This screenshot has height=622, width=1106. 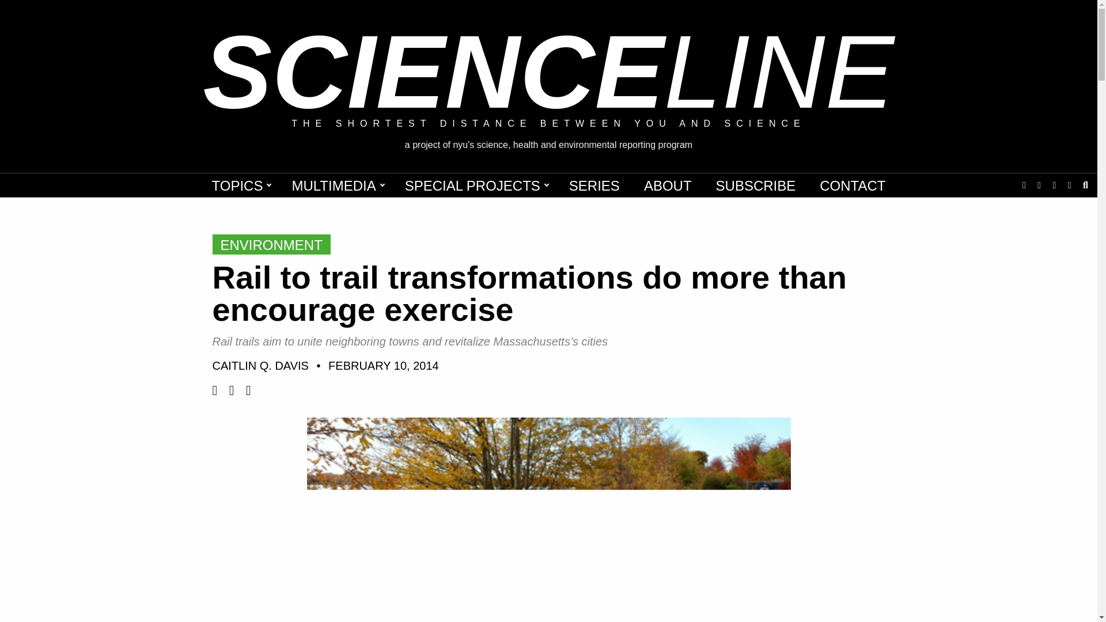 What do you see at coordinates (260, 365) in the screenshot?
I see `CAITLIN Q. DAVIS` at bounding box center [260, 365].